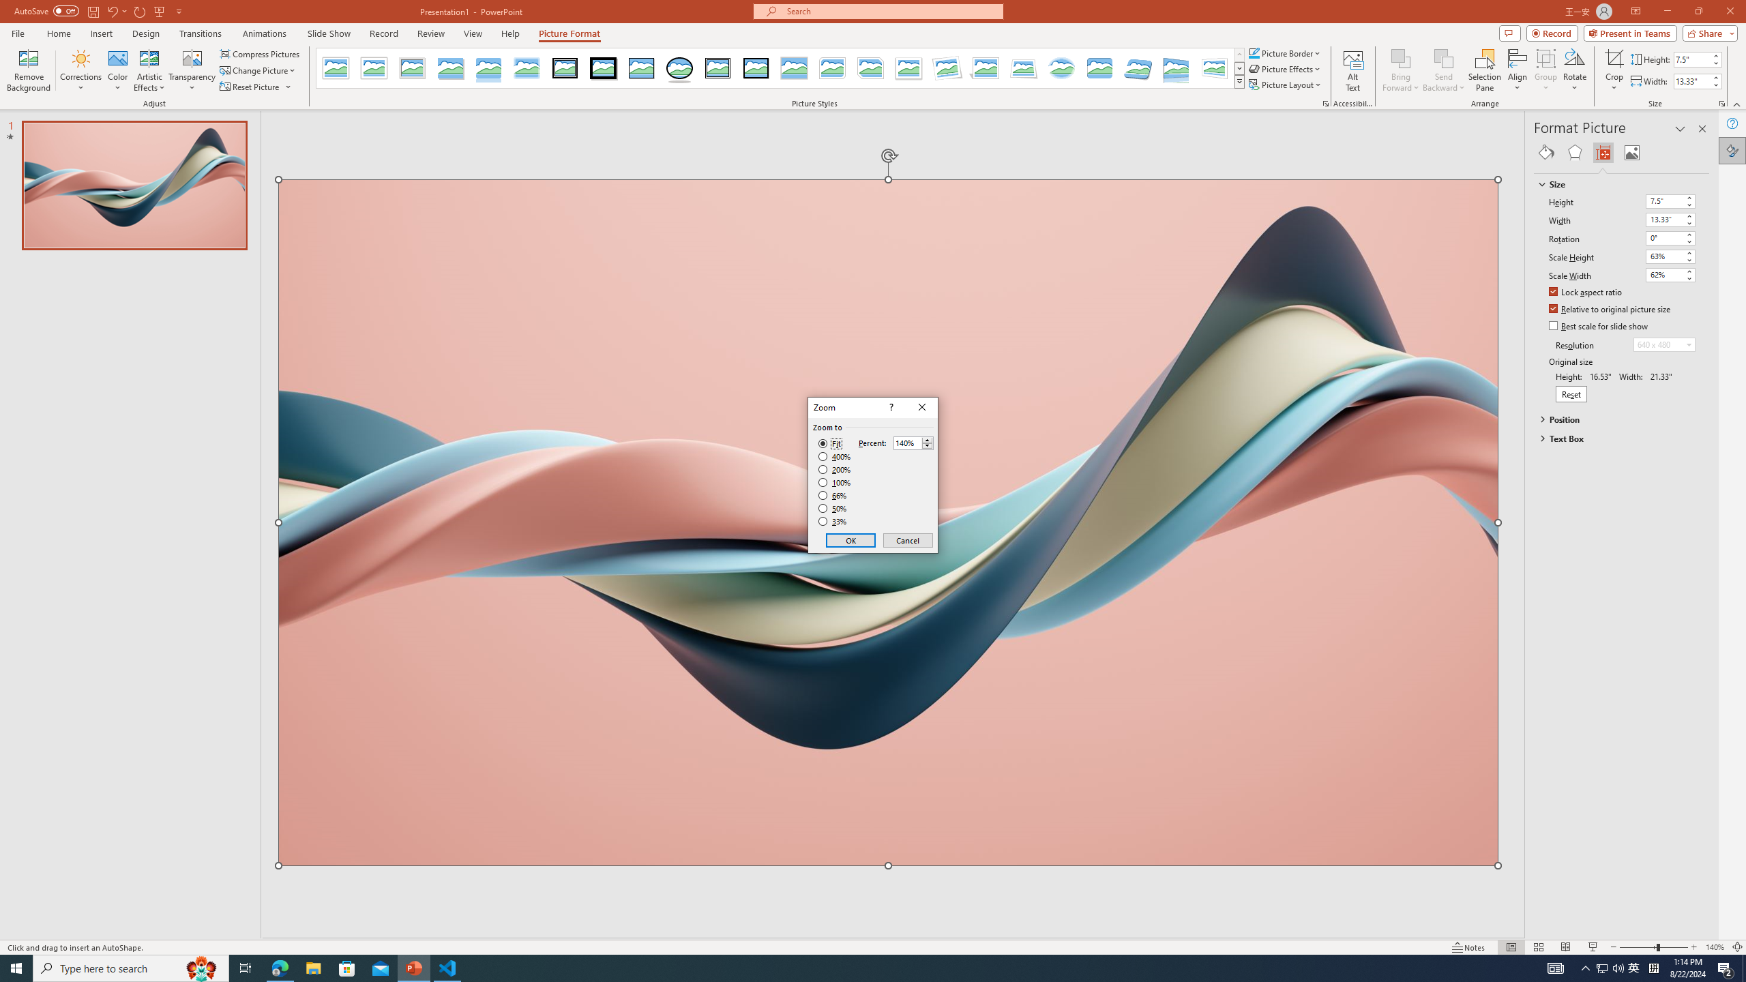  What do you see at coordinates (1664, 274) in the screenshot?
I see `Scale Width` at bounding box center [1664, 274].